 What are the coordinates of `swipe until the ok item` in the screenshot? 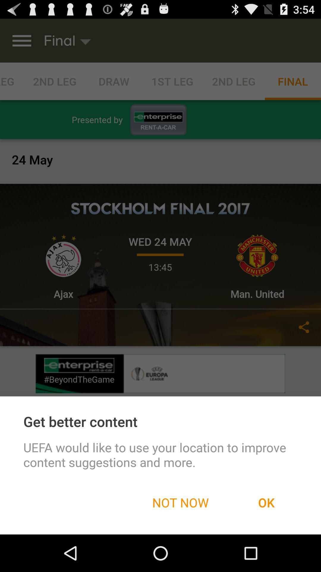 It's located at (266, 502).